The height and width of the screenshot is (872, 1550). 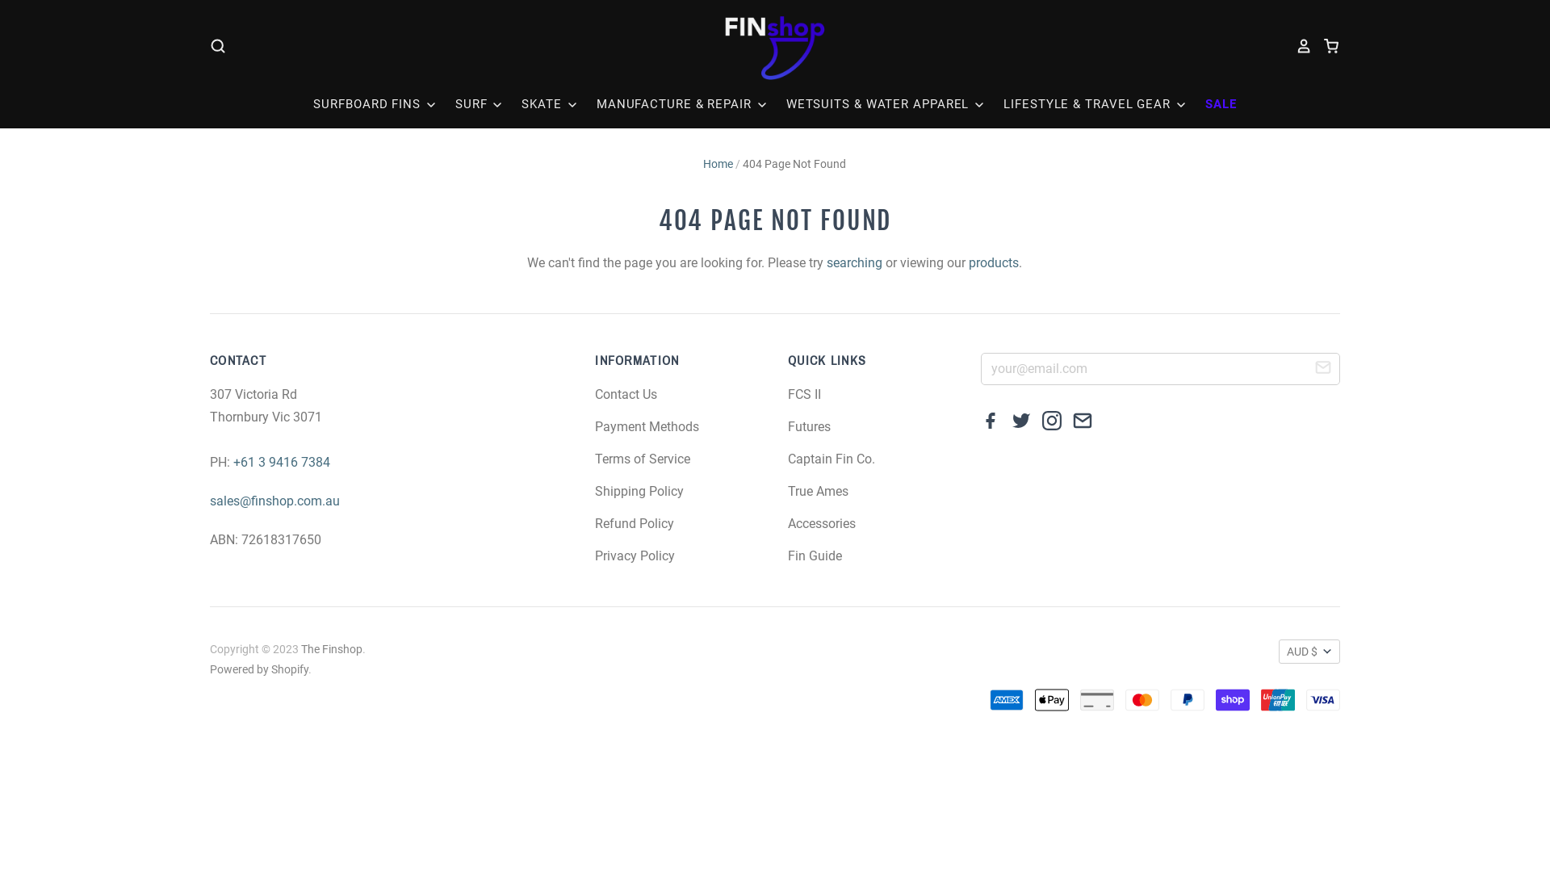 I want to click on Accessories, so click(x=822, y=523).